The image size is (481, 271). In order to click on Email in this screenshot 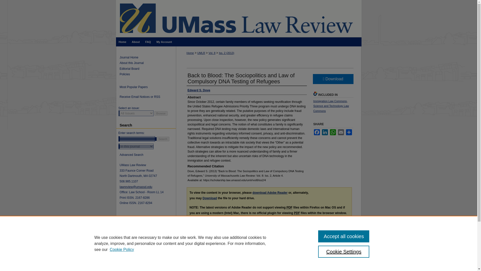, I will do `click(341, 132)`.